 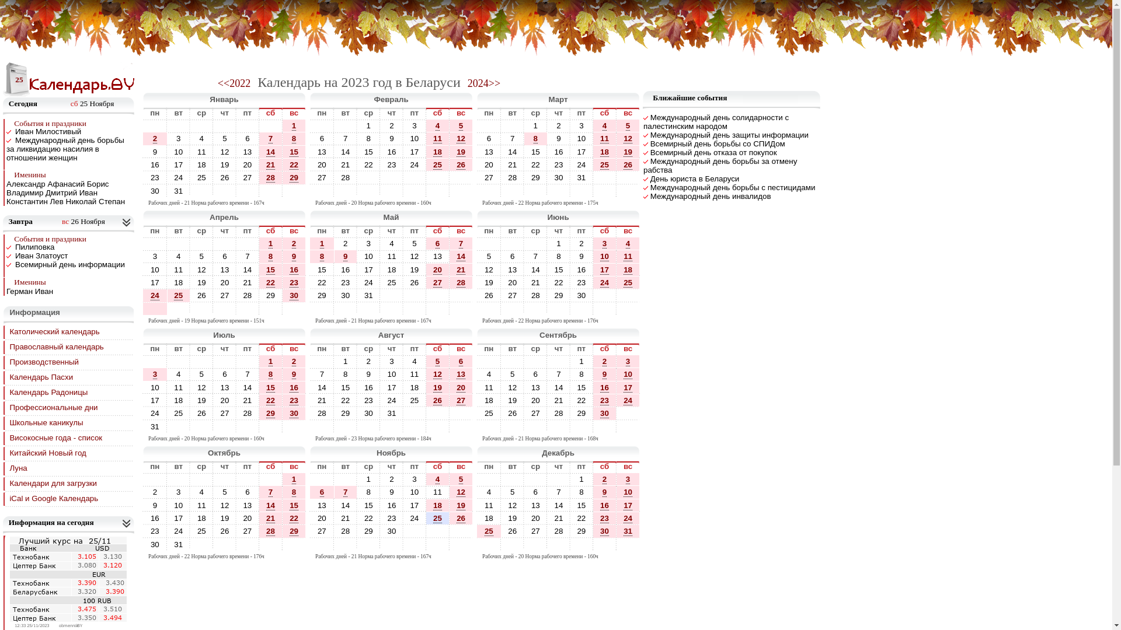 I want to click on  , so click(x=536, y=362).